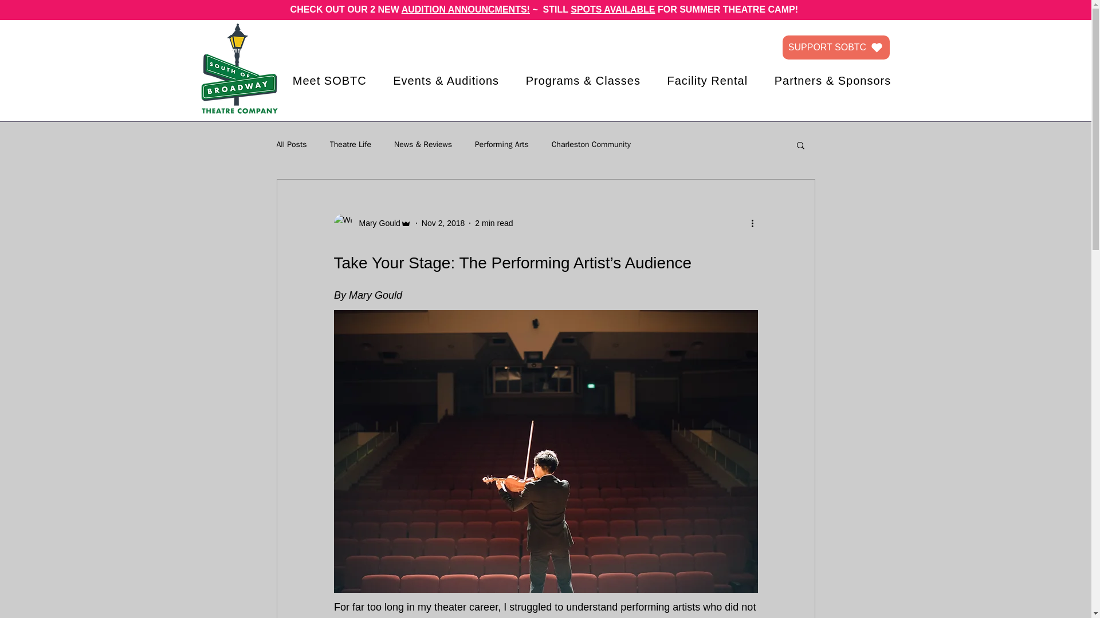 This screenshot has height=618, width=1100. What do you see at coordinates (329, 81) in the screenshot?
I see `Meet SOBTC` at bounding box center [329, 81].